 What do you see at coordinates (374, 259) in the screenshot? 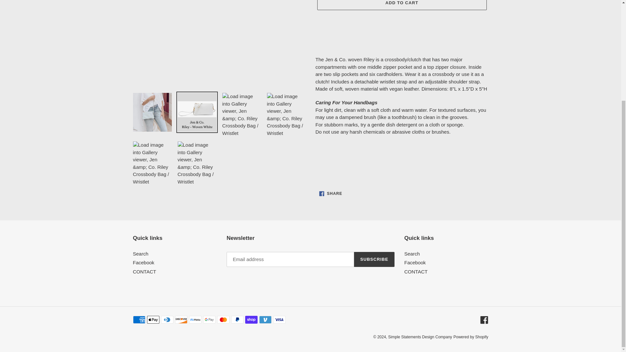
I see `SUBSCRIBE` at bounding box center [374, 259].